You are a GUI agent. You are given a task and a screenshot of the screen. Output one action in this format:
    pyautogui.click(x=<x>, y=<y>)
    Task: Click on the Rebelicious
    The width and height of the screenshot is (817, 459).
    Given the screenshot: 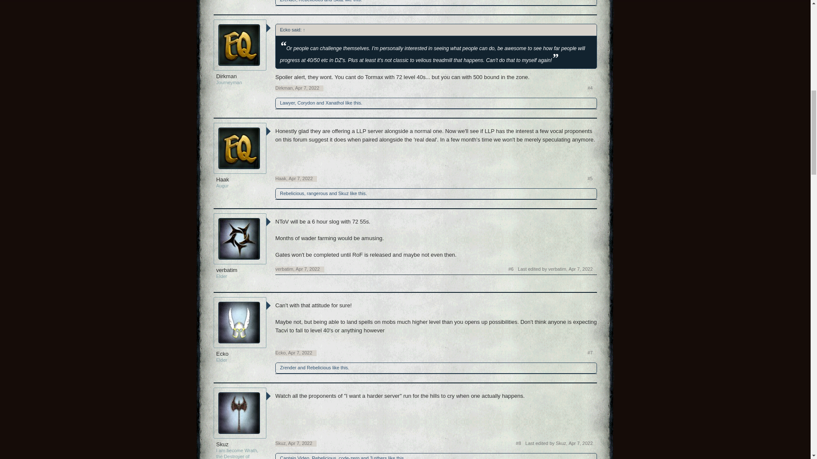 What is the action you would take?
    pyautogui.click(x=311, y=1)
    